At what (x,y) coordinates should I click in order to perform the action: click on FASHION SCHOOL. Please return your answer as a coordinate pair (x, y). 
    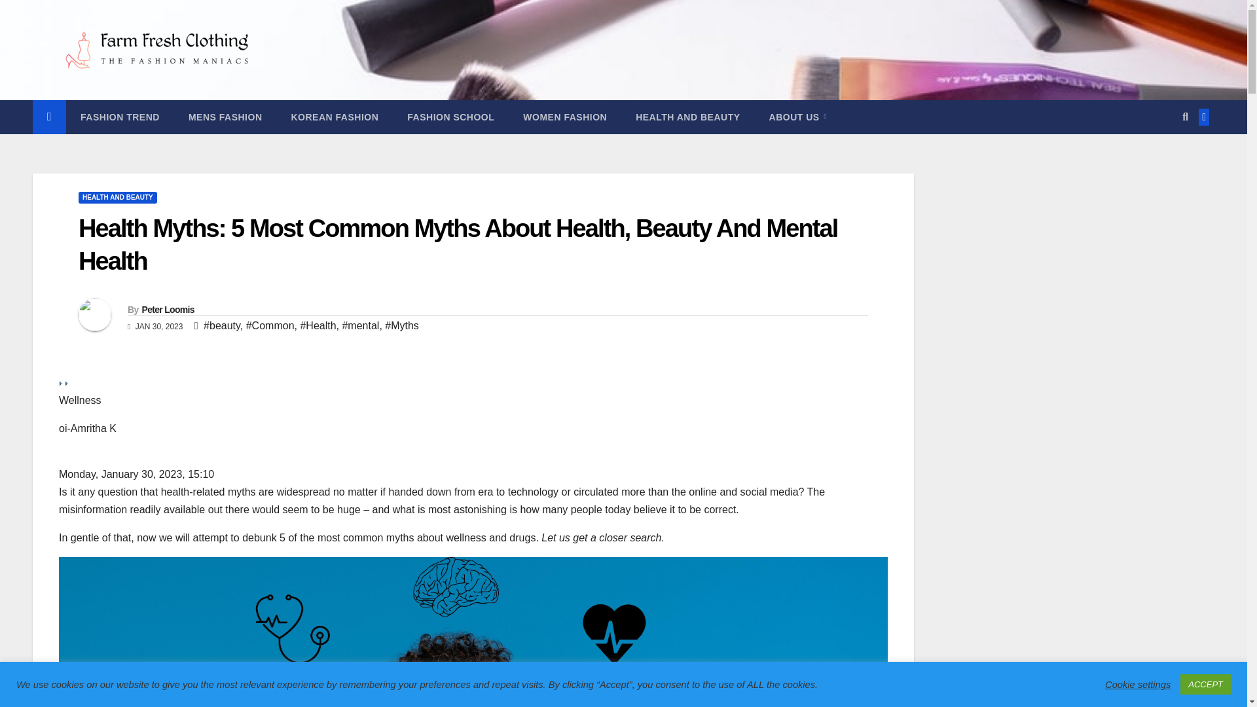
    Looking at the image, I should click on (450, 117).